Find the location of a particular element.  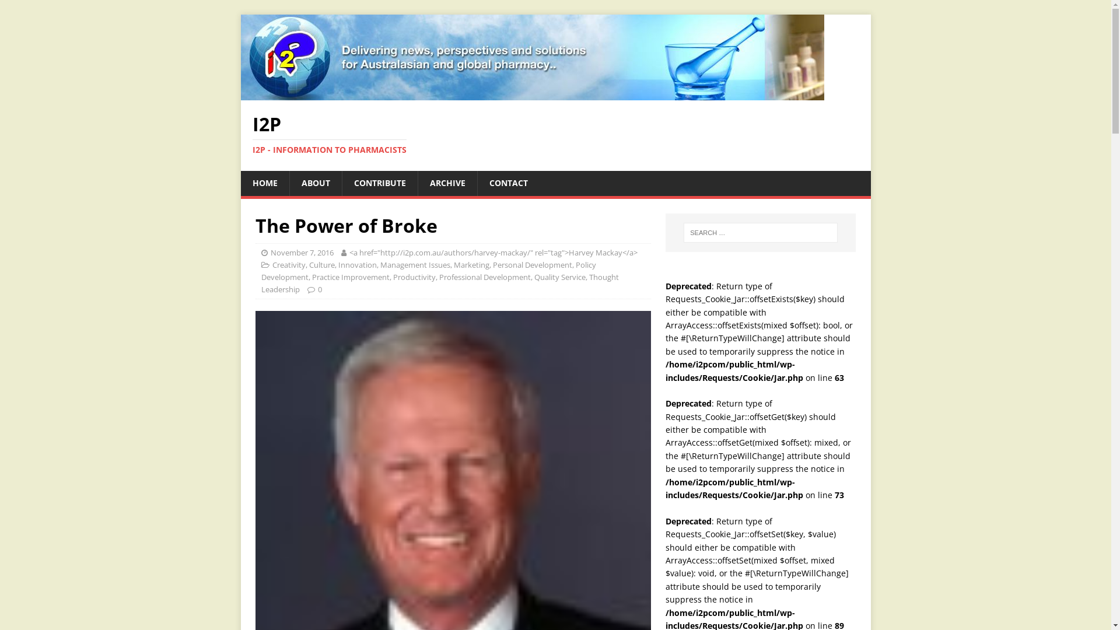

ARCHIVE is located at coordinates (447, 183).